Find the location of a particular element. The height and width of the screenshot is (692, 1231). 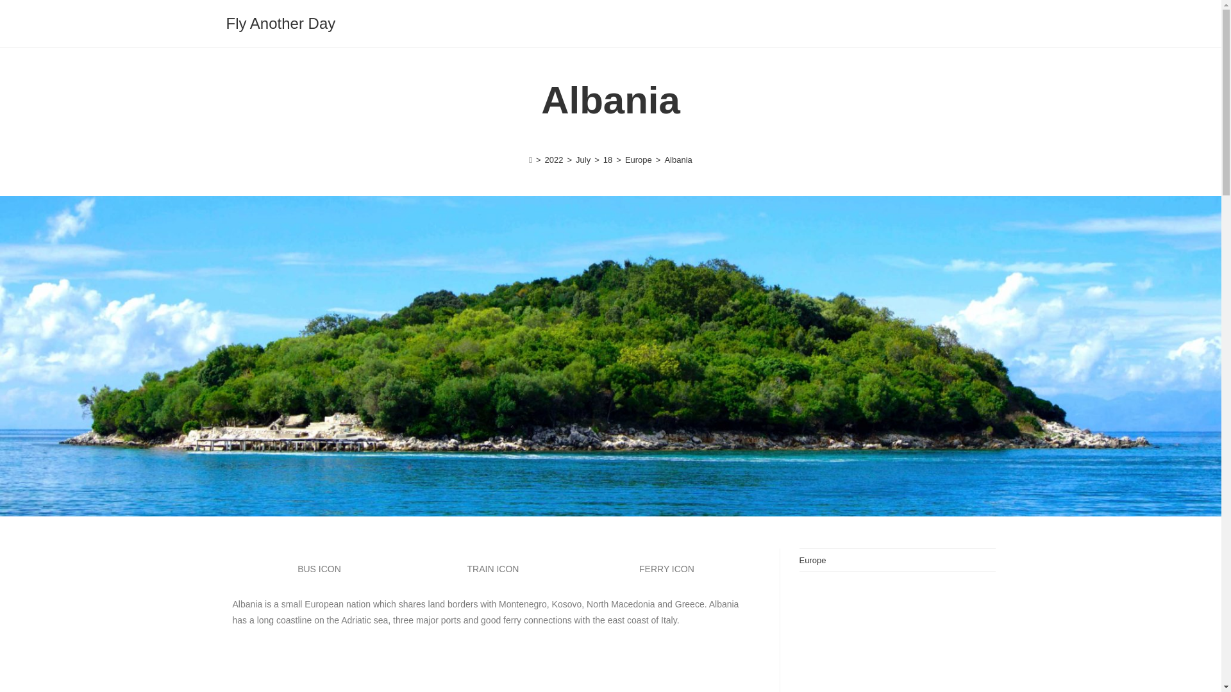

Europe is located at coordinates (812, 560).